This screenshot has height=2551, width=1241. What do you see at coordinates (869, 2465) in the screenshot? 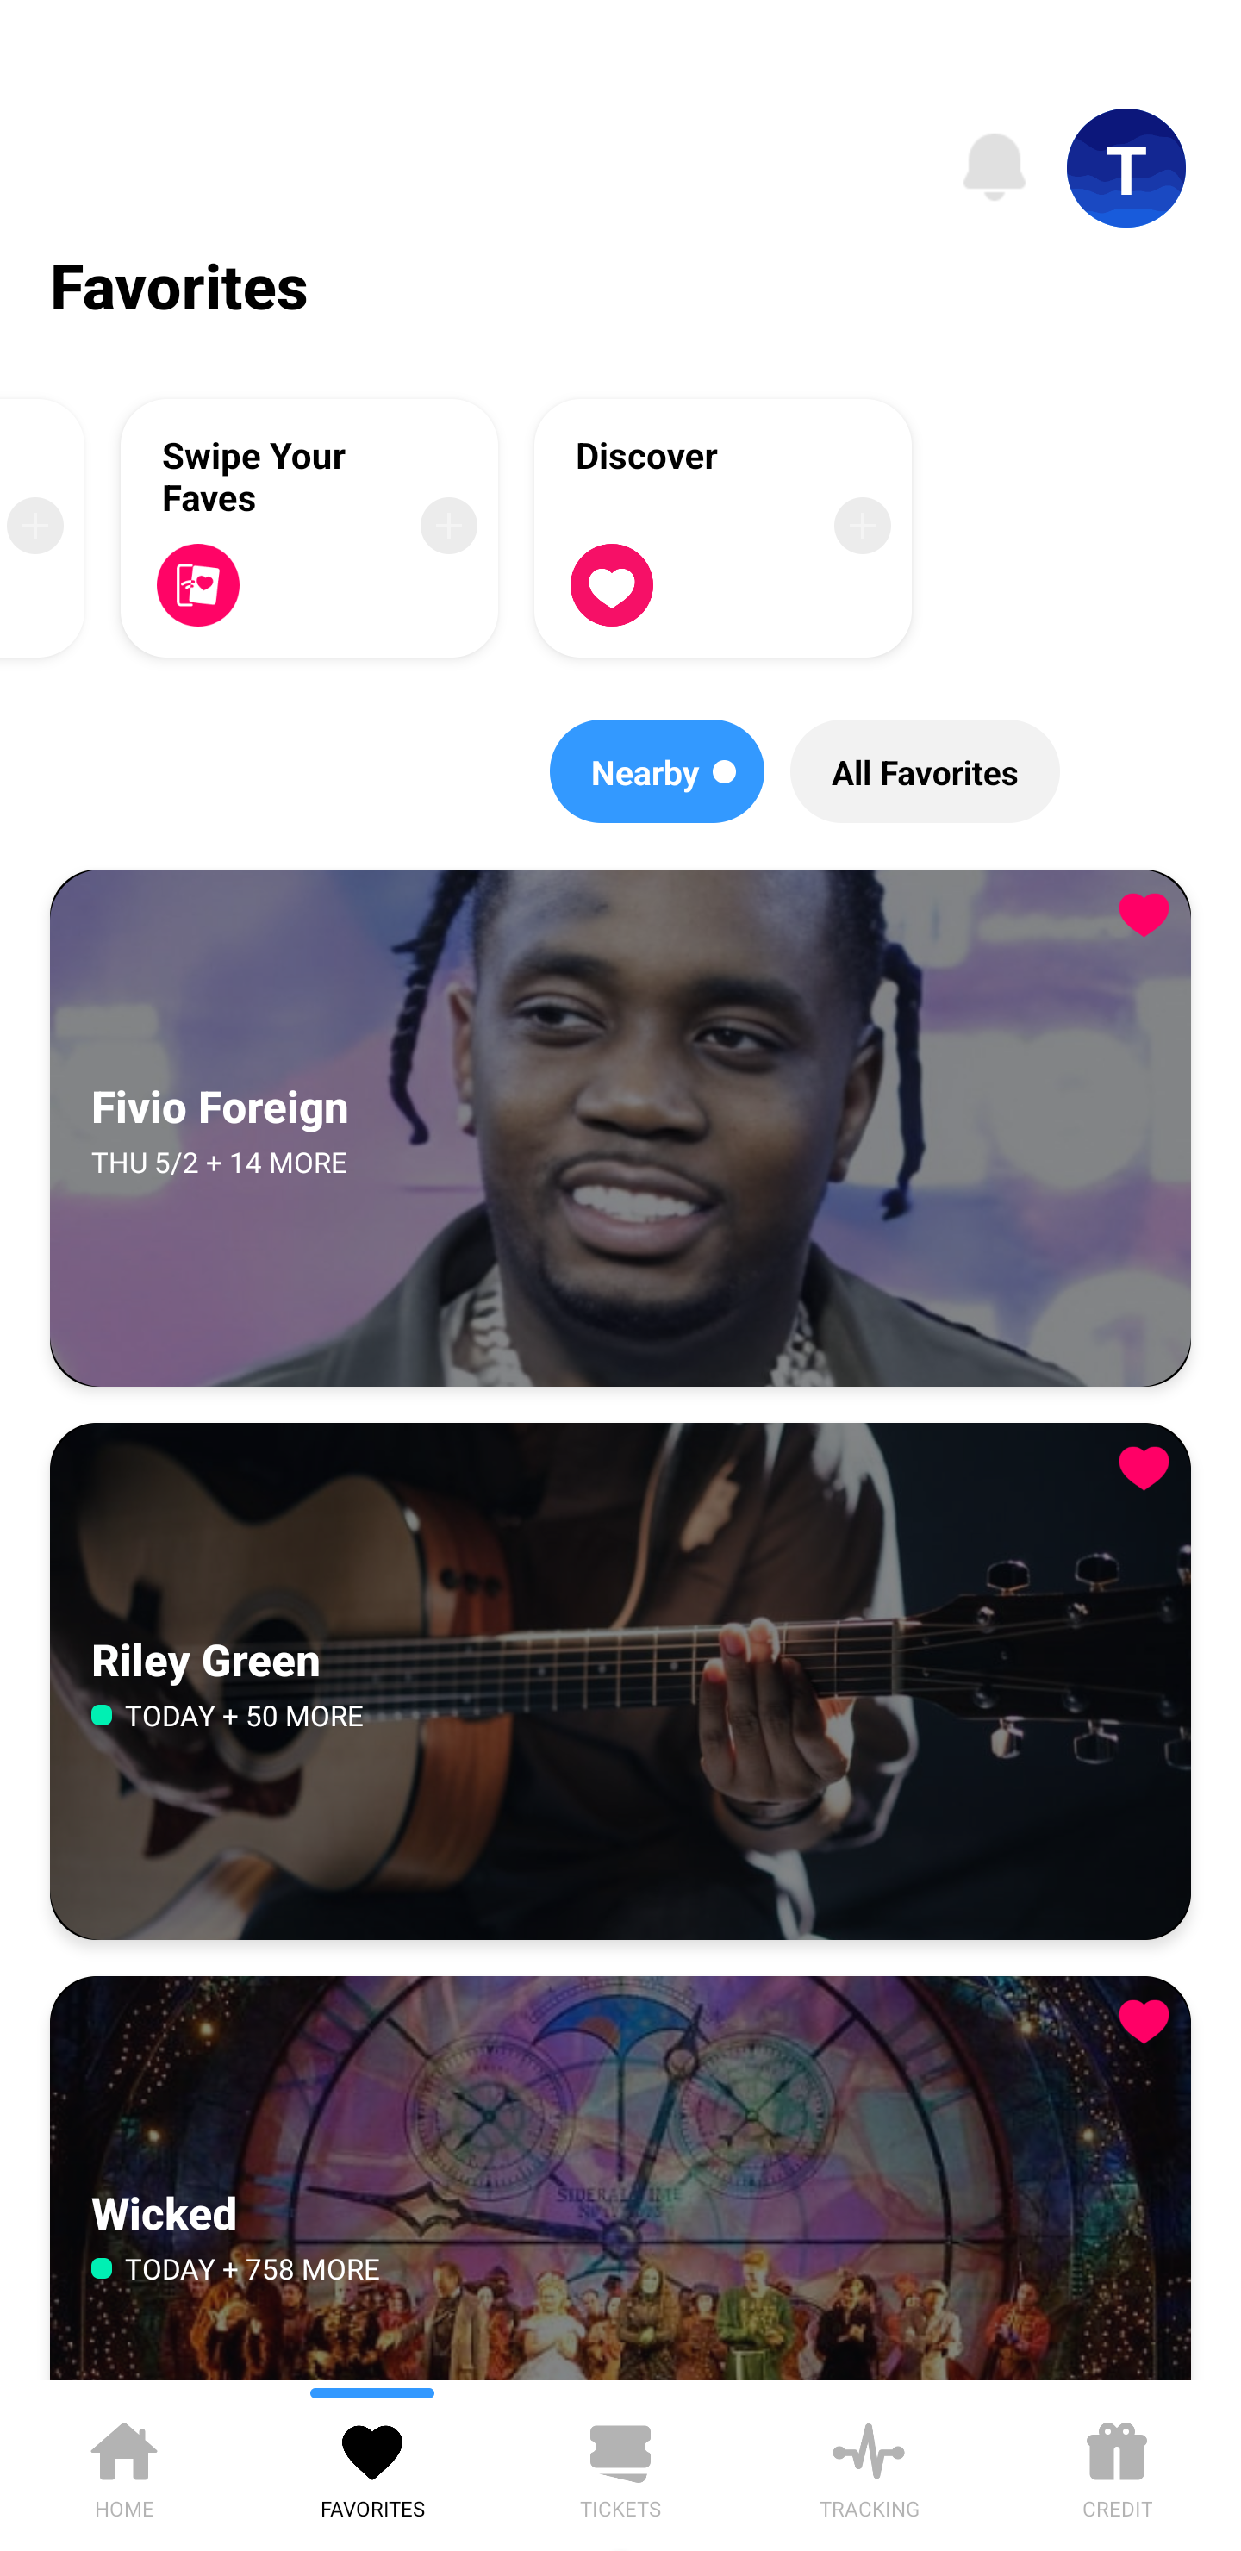
I see `TRACKING` at bounding box center [869, 2465].